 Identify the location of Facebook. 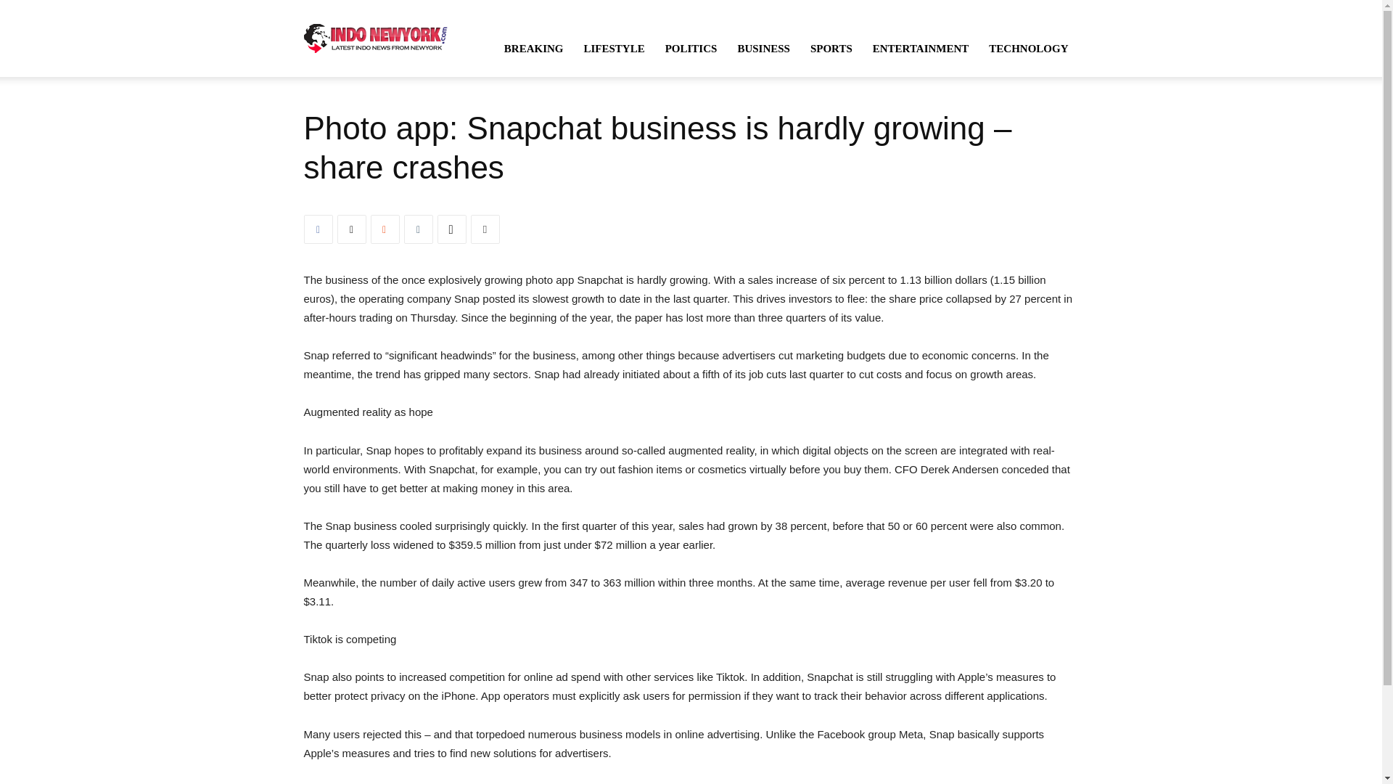
(318, 229).